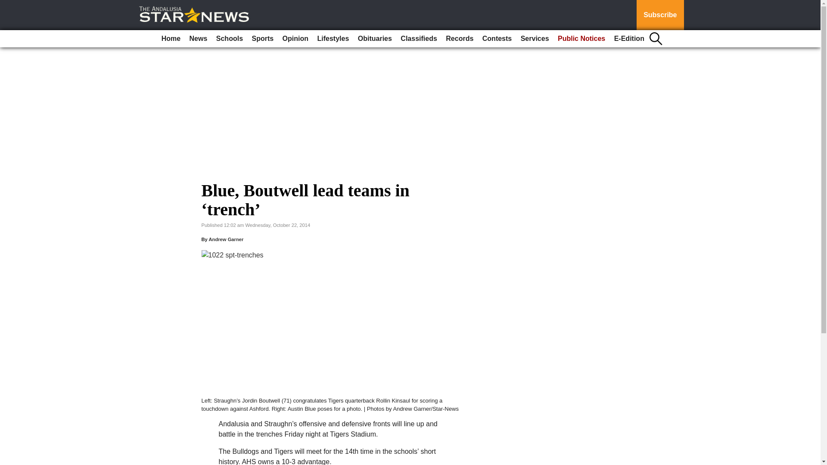 The image size is (827, 465). What do you see at coordinates (418, 39) in the screenshot?
I see `Classifieds` at bounding box center [418, 39].